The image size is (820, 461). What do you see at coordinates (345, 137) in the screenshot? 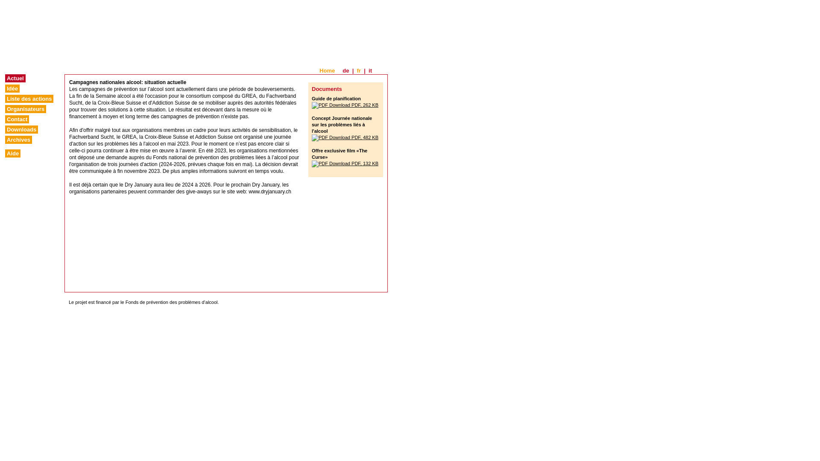
I see ` PDF, 482 KB` at bounding box center [345, 137].